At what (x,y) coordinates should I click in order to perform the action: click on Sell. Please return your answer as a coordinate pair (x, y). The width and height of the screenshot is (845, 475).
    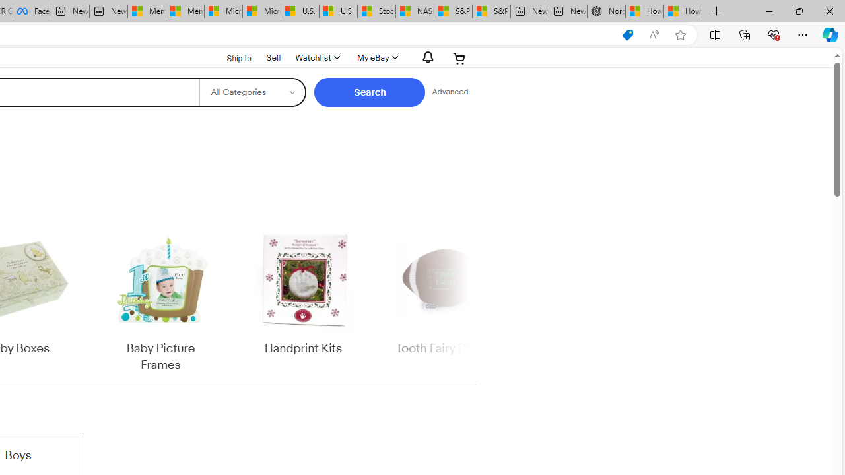
    Looking at the image, I should click on (273, 57).